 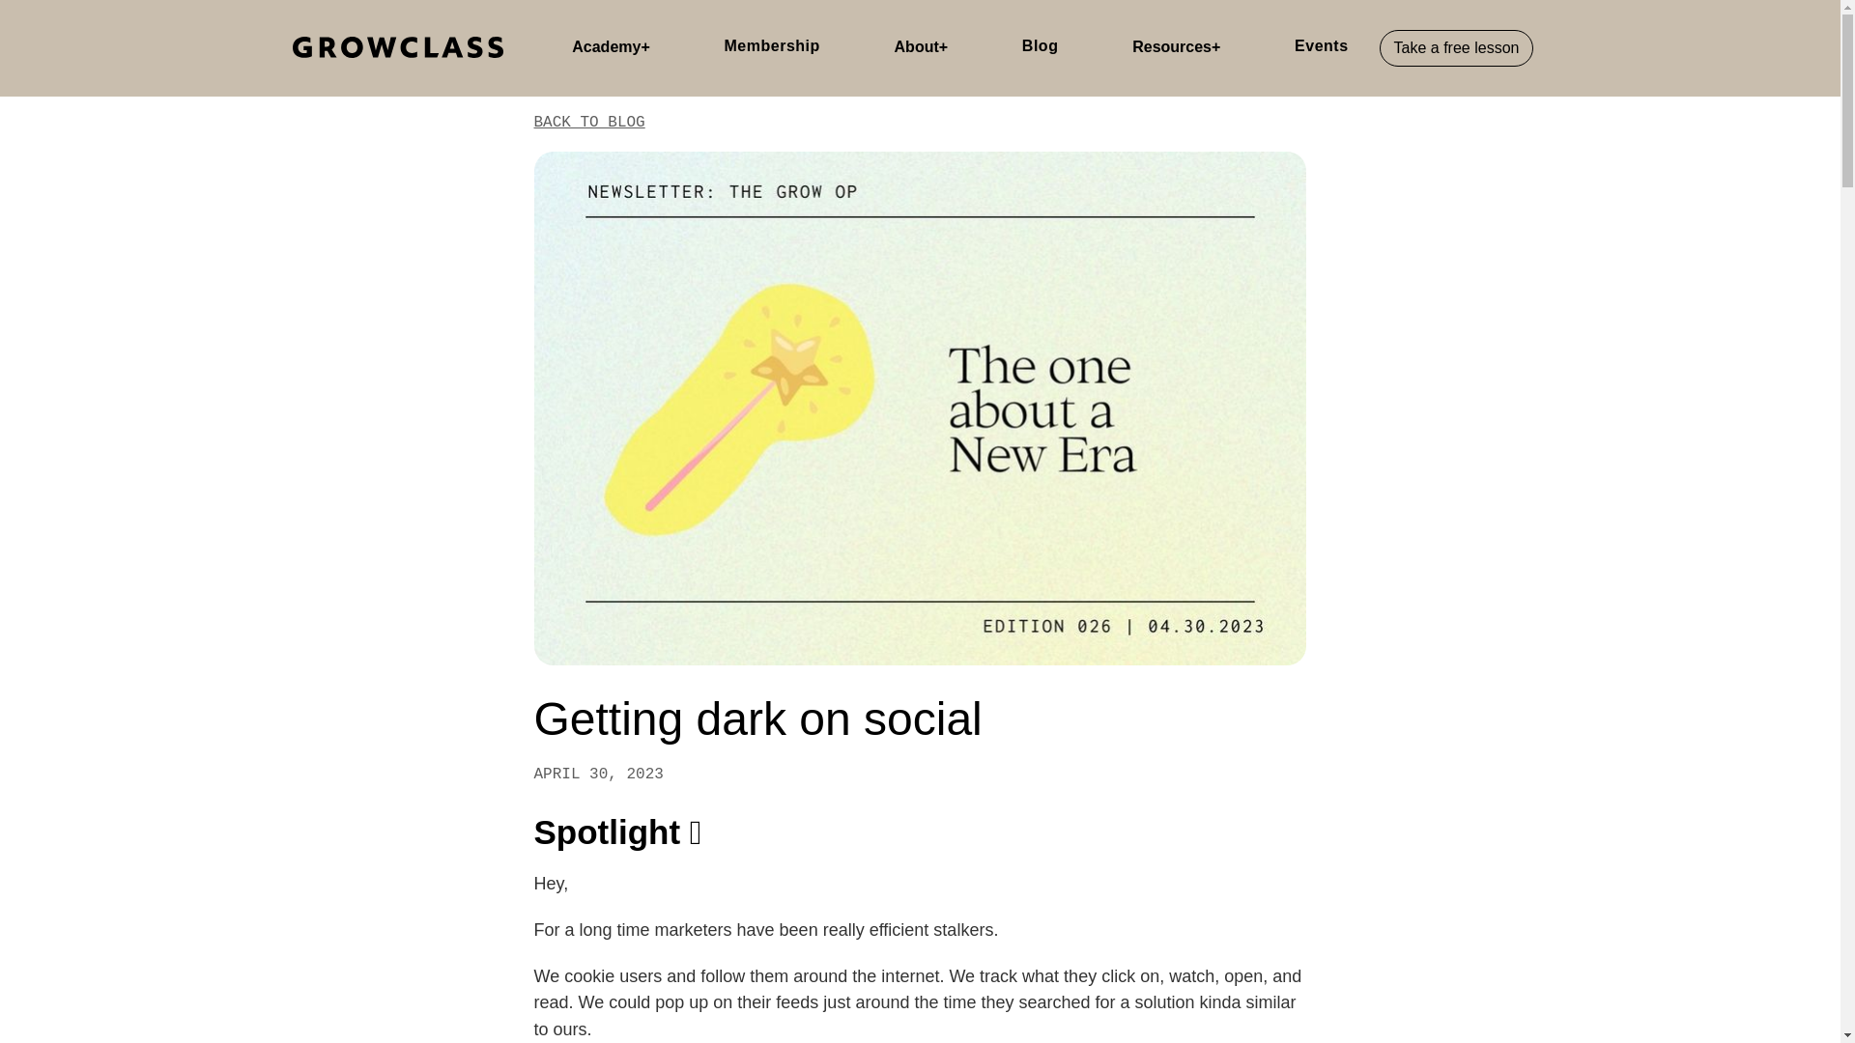 I want to click on Take a free lesson, so click(x=1457, y=47).